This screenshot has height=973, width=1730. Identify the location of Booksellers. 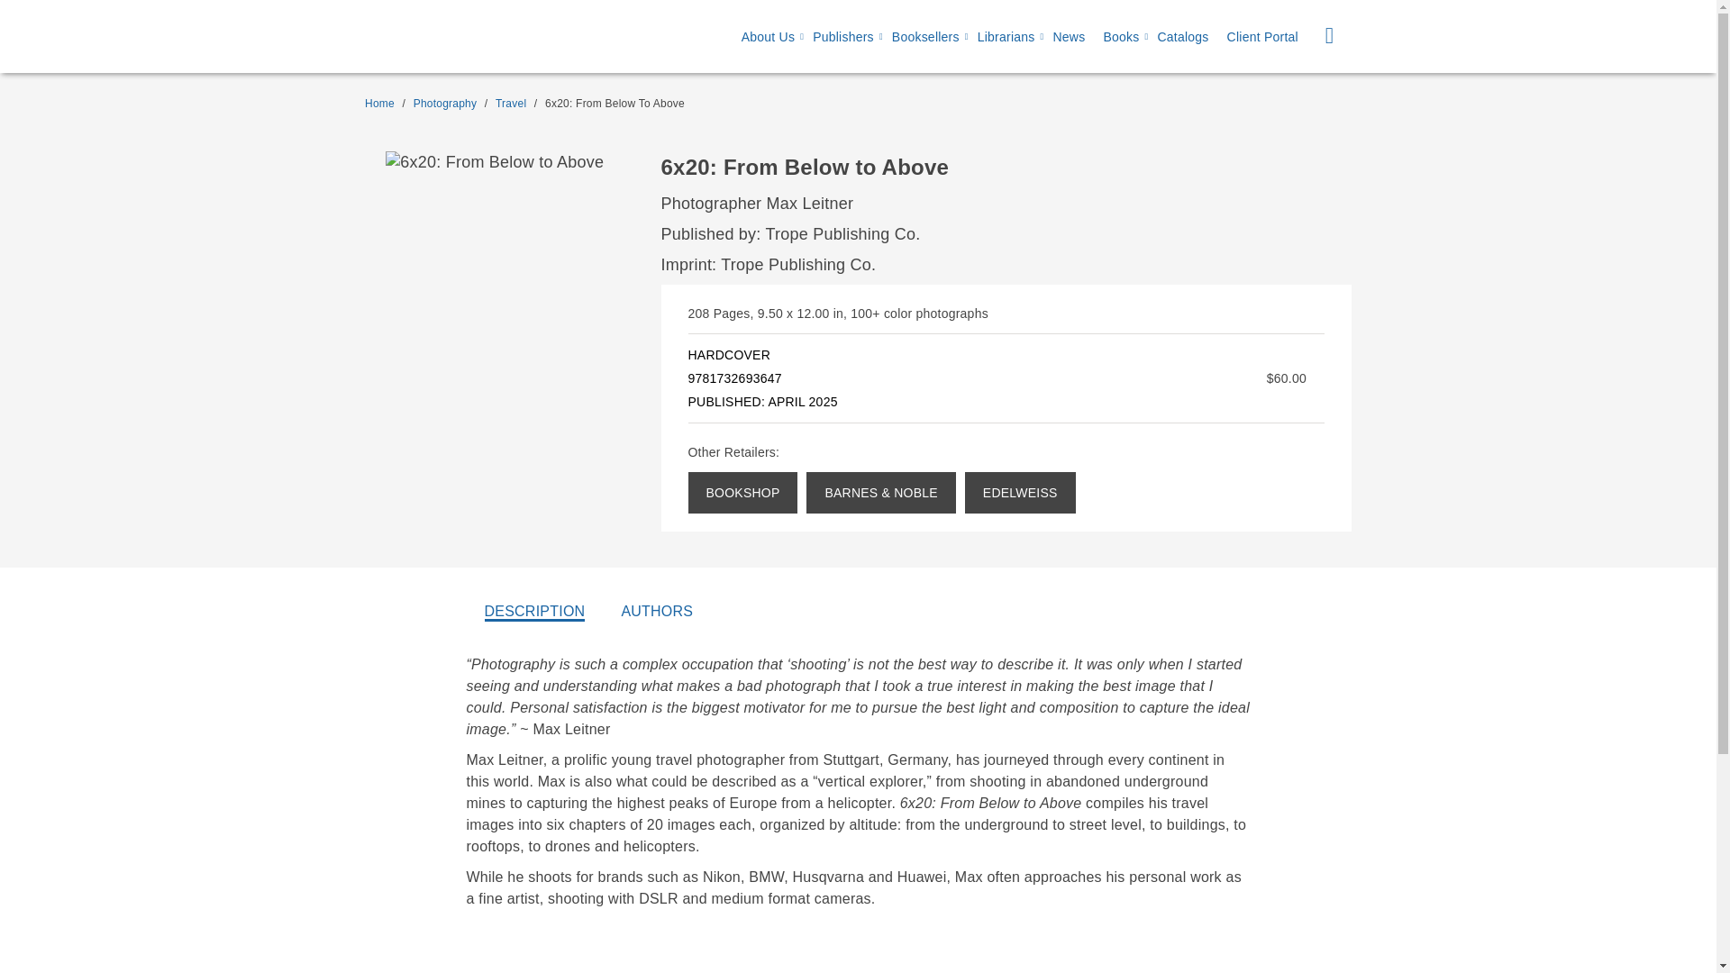
(926, 37).